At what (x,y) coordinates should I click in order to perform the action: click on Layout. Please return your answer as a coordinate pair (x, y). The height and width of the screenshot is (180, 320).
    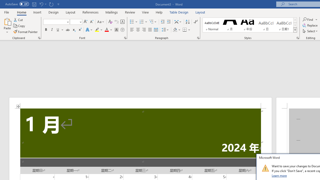
    Looking at the image, I should click on (200, 12).